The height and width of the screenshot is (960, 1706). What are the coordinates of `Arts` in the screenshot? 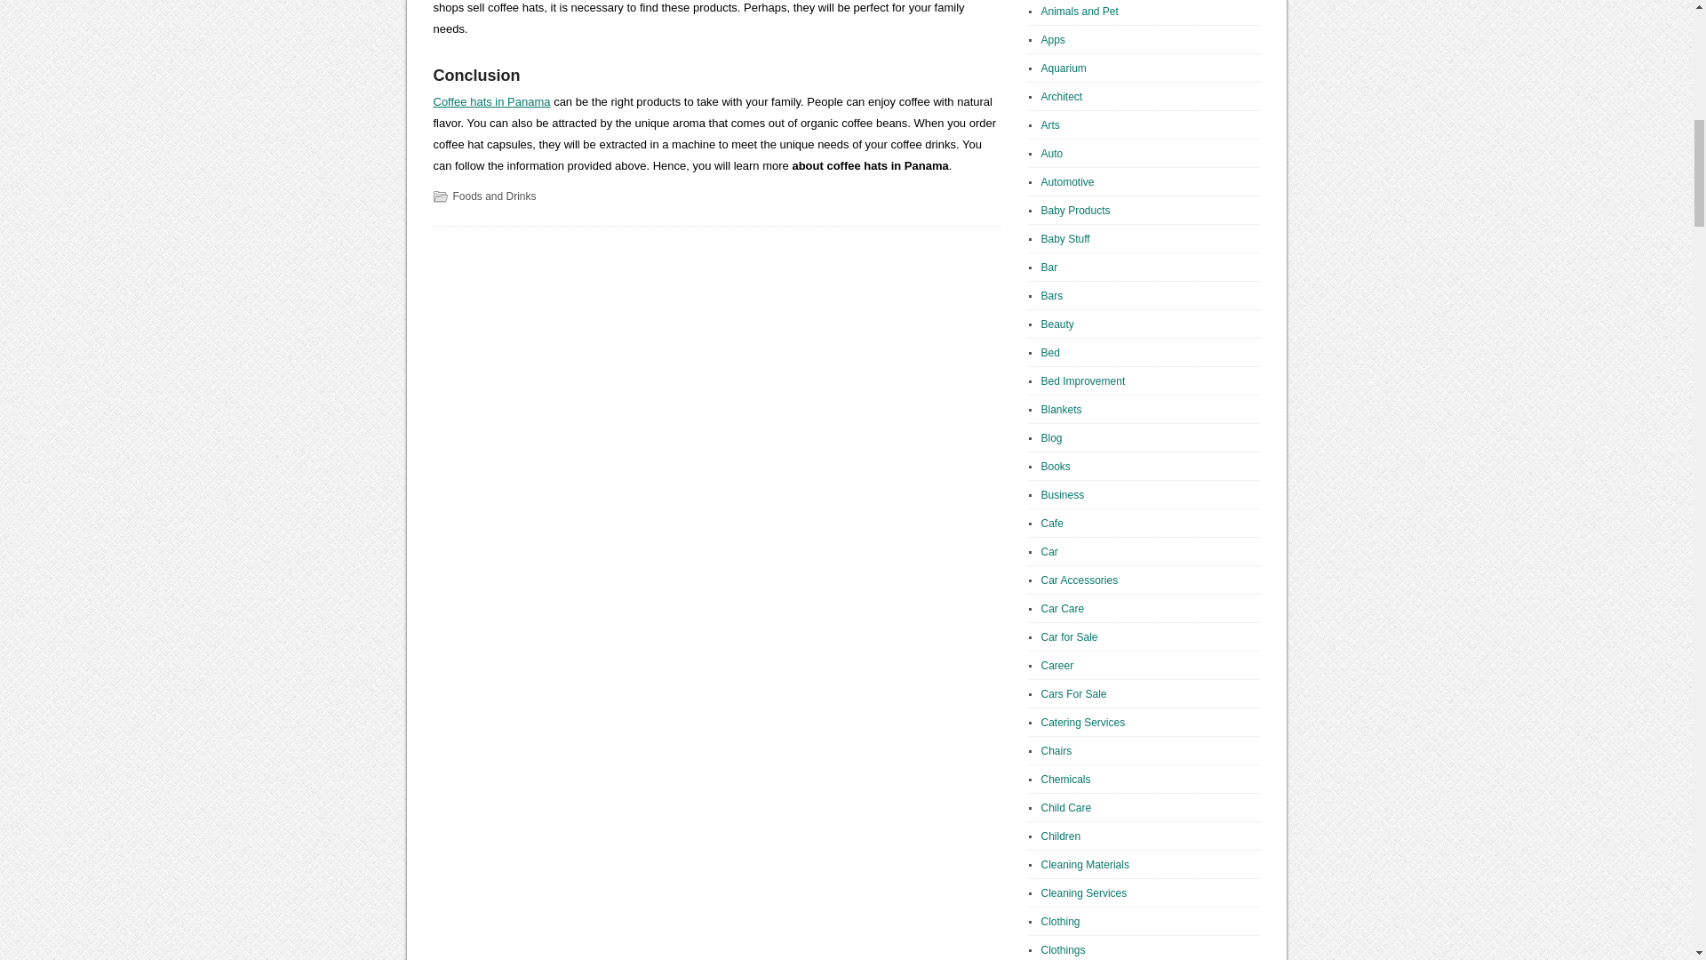 It's located at (1050, 124).